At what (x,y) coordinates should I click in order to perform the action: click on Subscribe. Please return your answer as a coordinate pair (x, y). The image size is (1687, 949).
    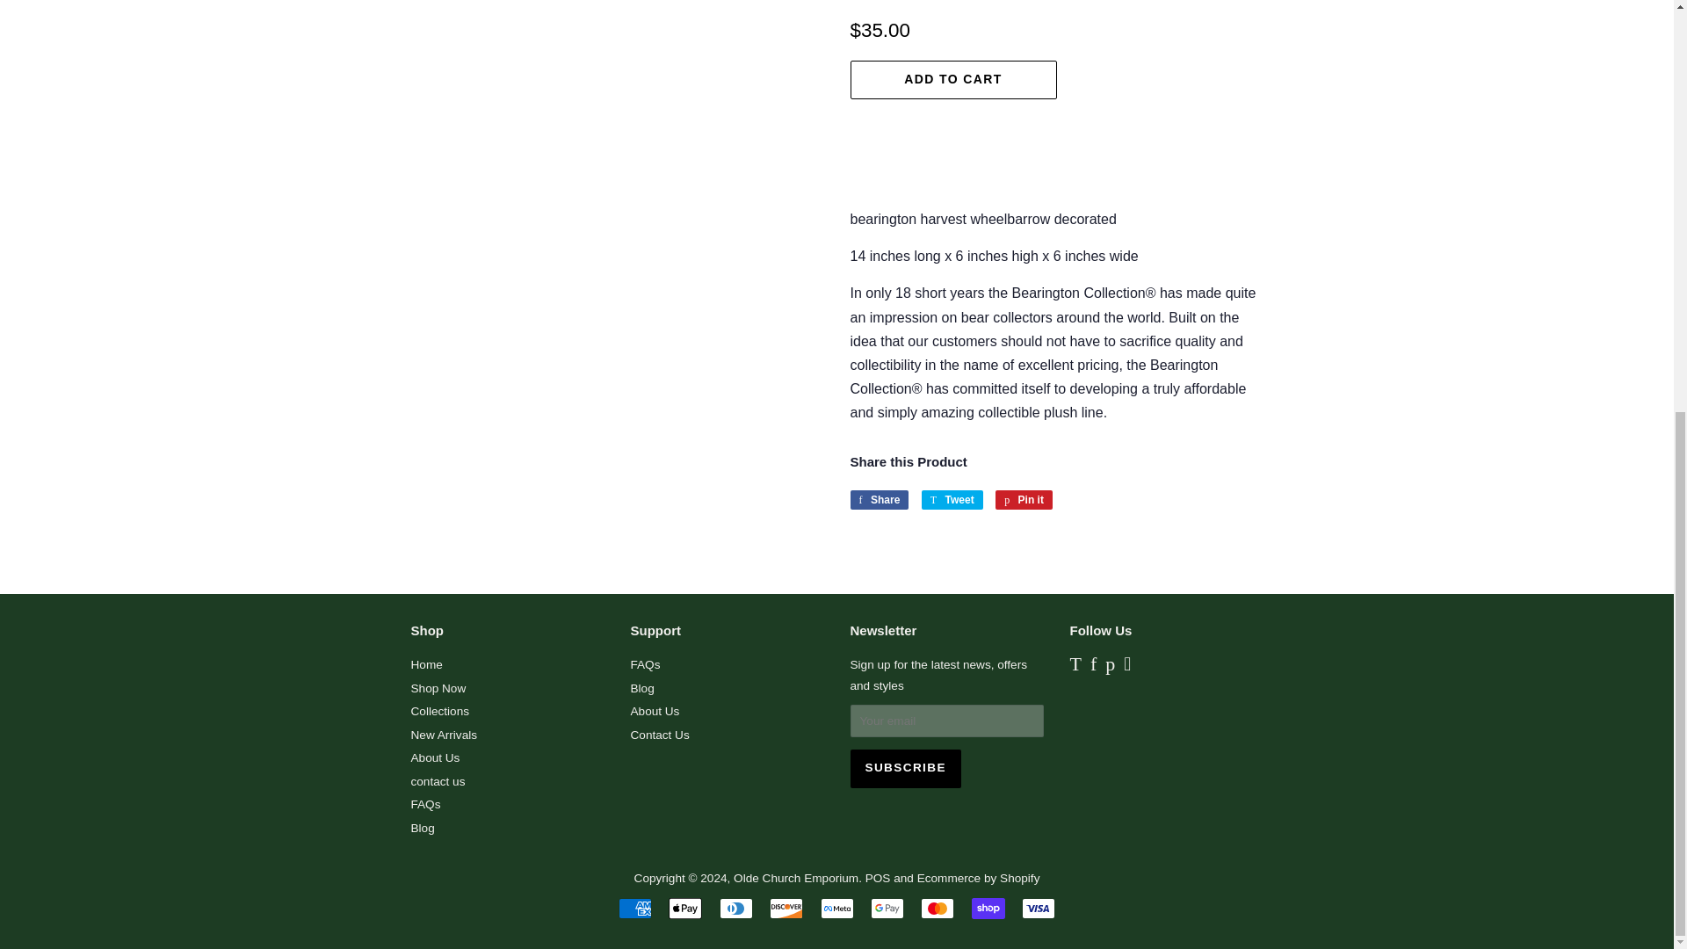
    Looking at the image, I should click on (905, 769).